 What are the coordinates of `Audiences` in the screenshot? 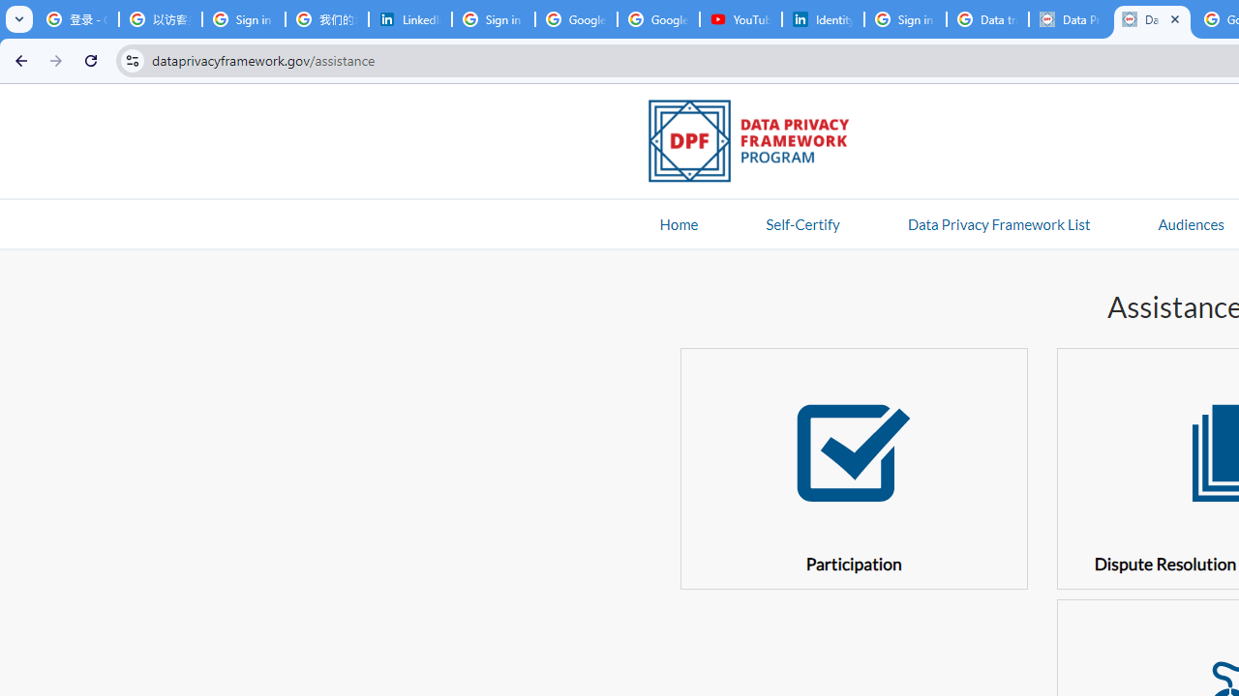 It's located at (1191, 223).